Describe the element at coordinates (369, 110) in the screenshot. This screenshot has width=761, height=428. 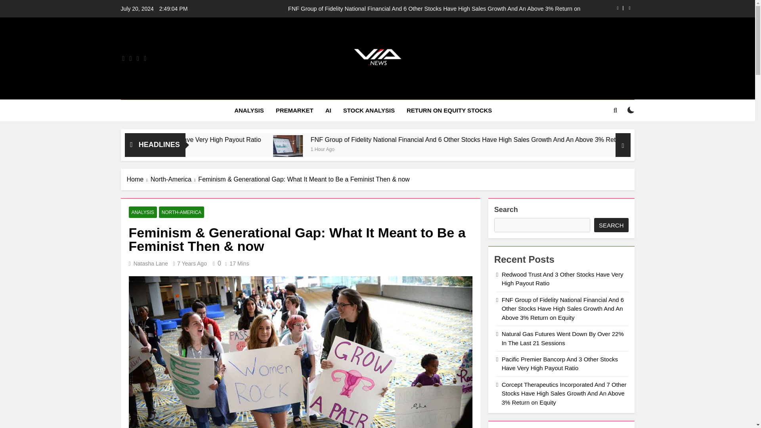
I see `STOCK ANALYSIS` at that location.